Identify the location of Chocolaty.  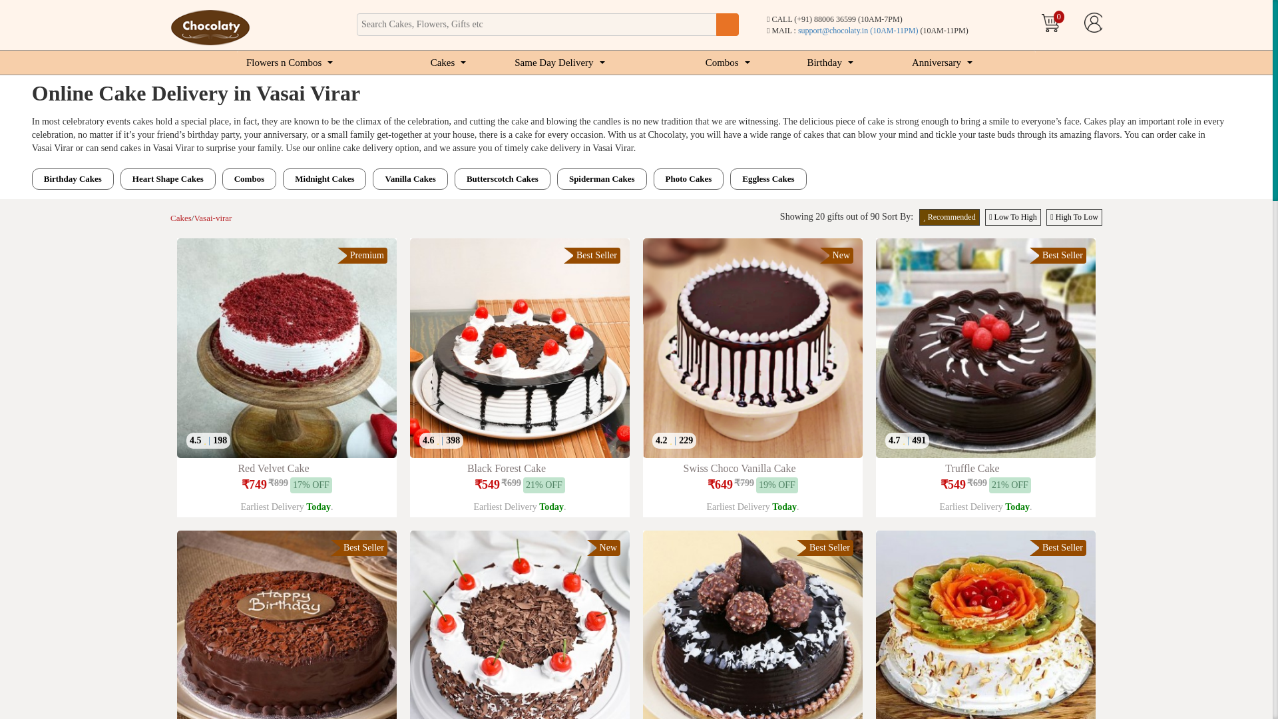
(210, 28).